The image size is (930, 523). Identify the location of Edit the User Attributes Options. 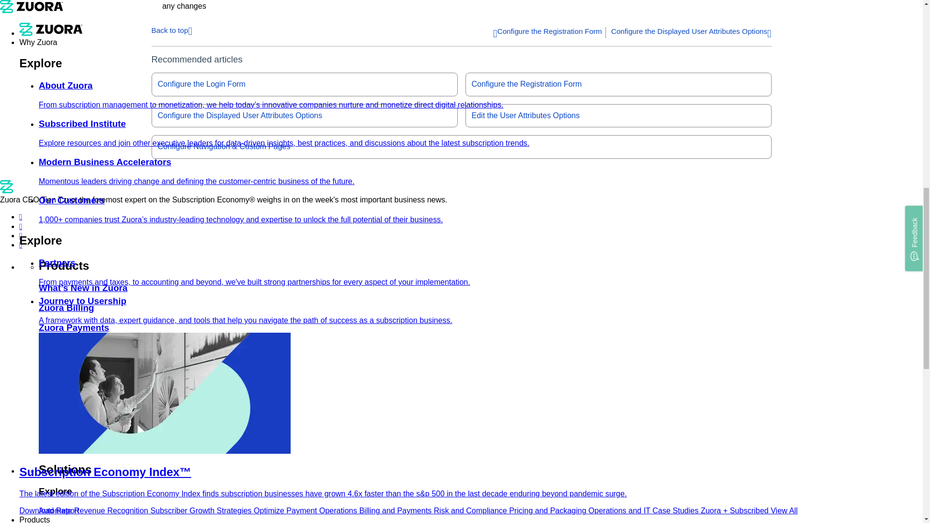
(618, 115).